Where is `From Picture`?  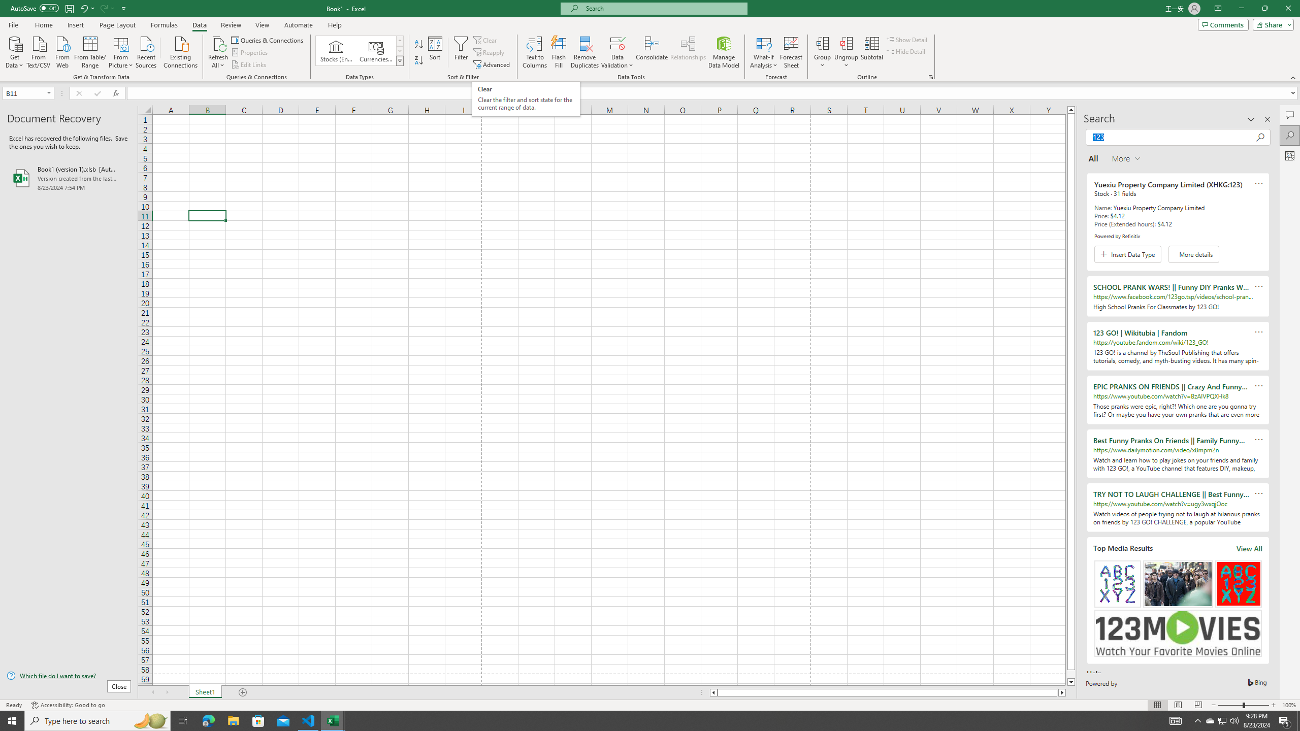
From Picture is located at coordinates (121, 51).